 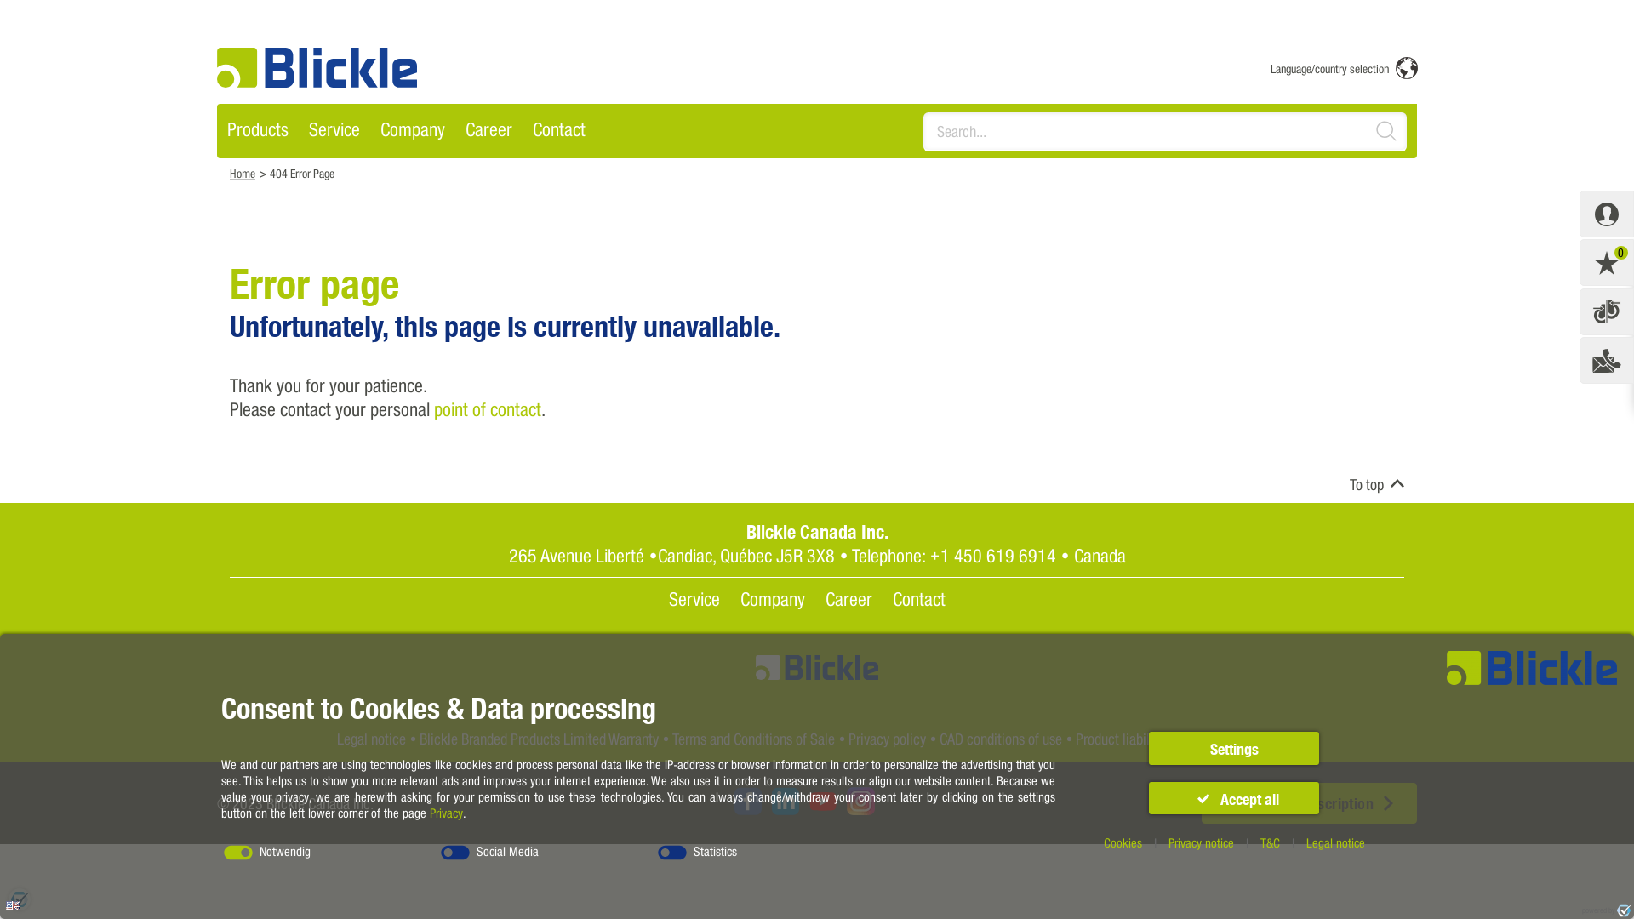 What do you see at coordinates (747, 803) in the screenshot?
I see `Facebook` at bounding box center [747, 803].